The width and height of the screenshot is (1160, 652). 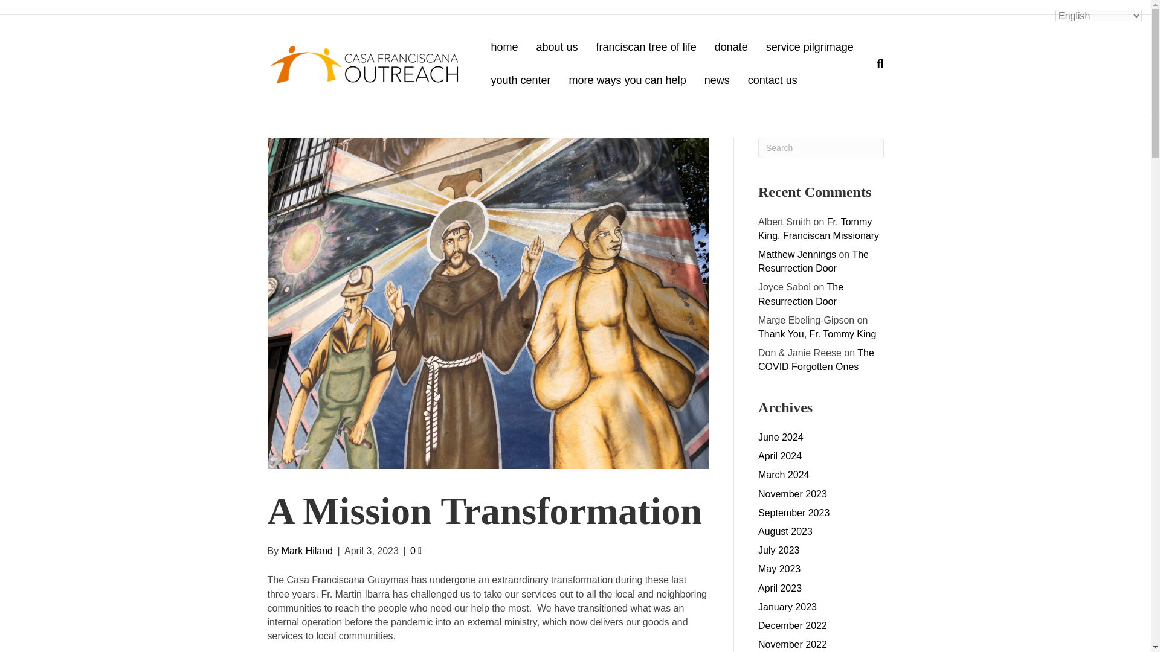 What do you see at coordinates (817, 334) in the screenshot?
I see `Thank You, Fr. Tommy King` at bounding box center [817, 334].